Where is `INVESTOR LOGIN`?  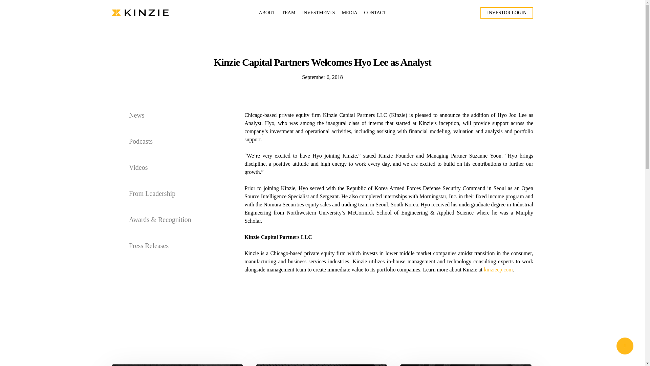 INVESTOR LOGIN is located at coordinates (506, 13).